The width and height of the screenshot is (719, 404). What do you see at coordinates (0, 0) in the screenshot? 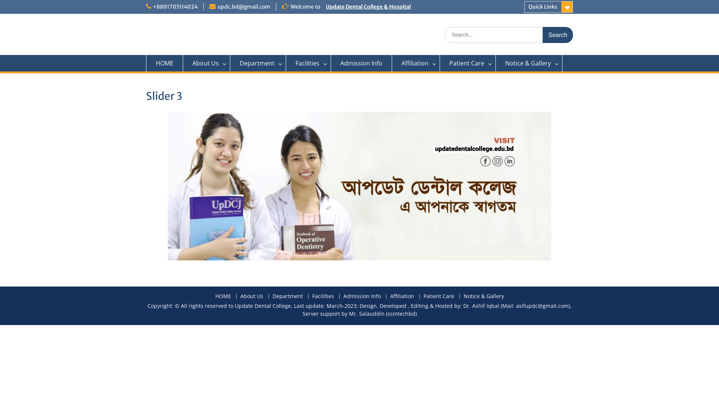
I see `Skip to content` at bounding box center [0, 0].